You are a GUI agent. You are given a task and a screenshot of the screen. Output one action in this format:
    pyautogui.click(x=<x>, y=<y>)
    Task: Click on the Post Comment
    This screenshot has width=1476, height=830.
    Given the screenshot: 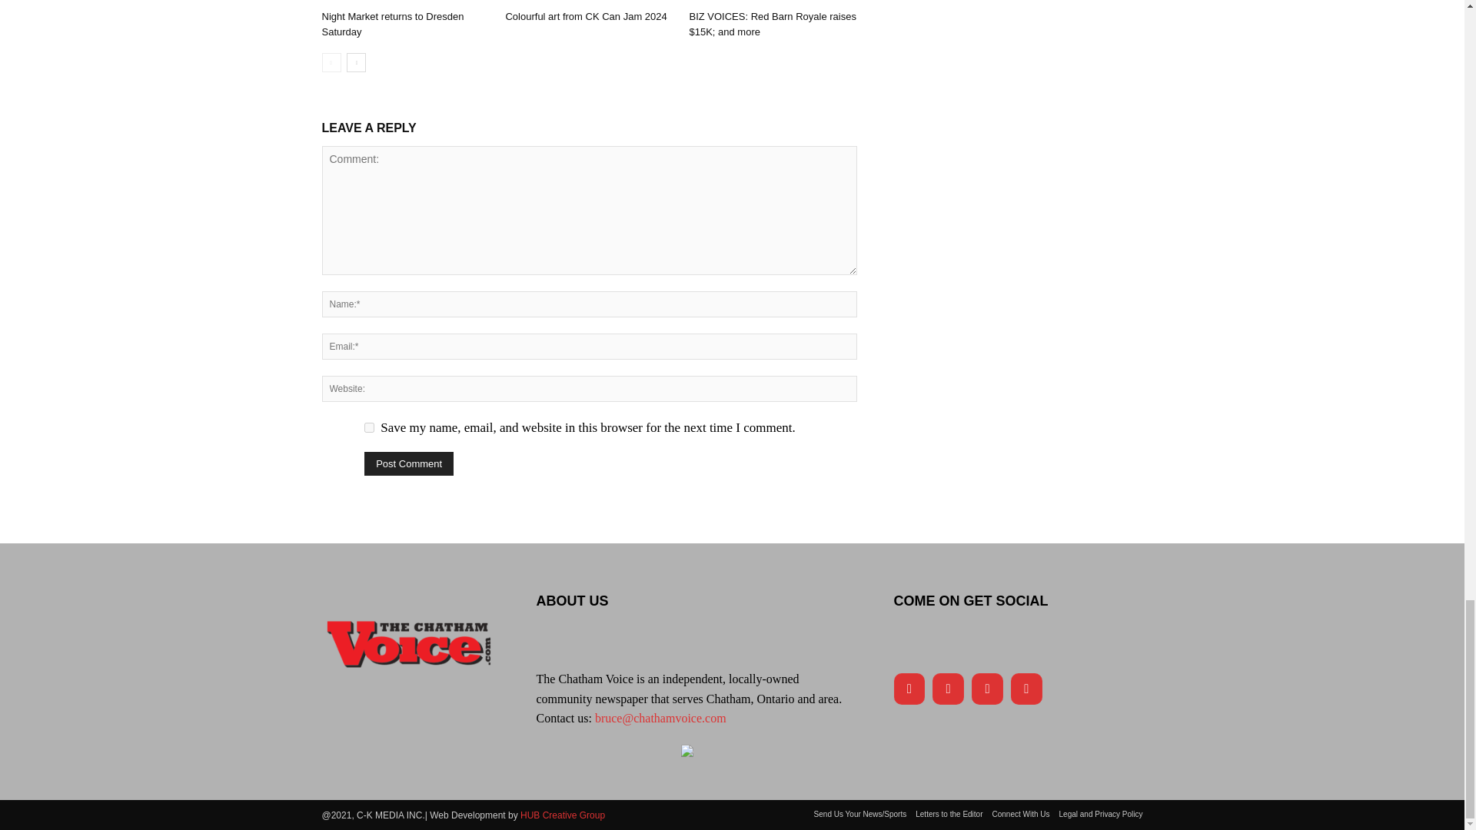 What is the action you would take?
    pyautogui.click(x=409, y=463)
    